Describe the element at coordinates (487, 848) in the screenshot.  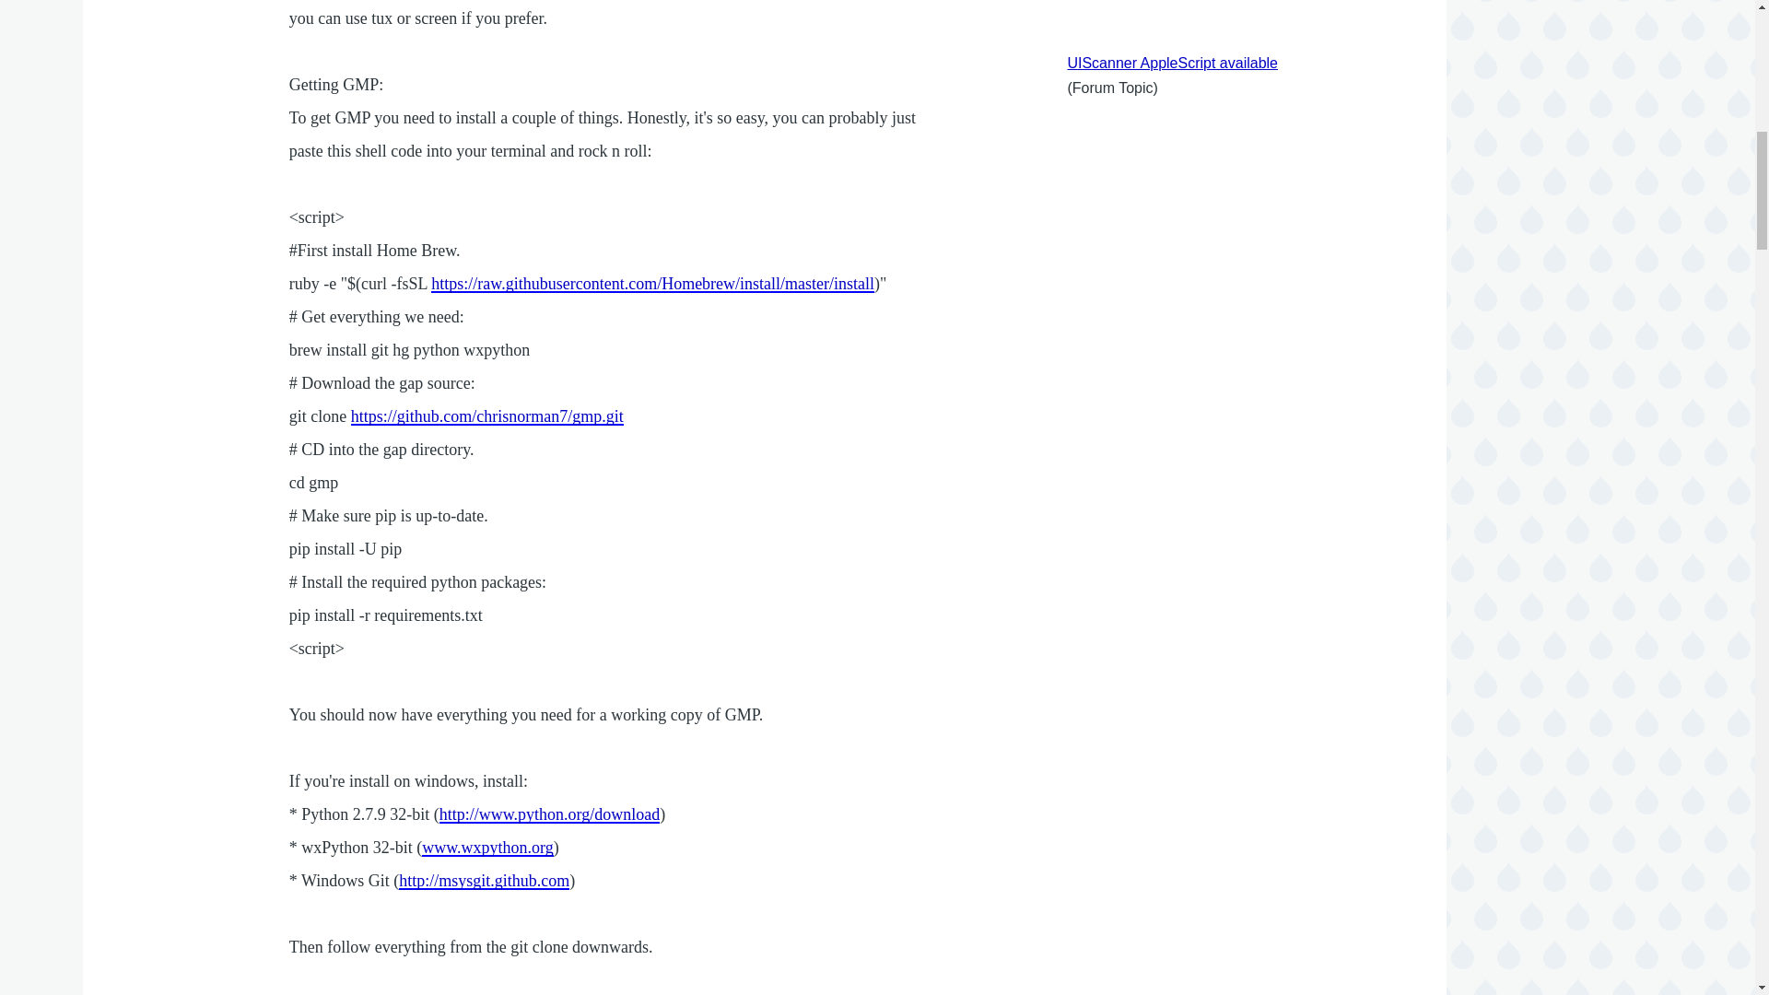
I see `www.wxpython.org` at that location.